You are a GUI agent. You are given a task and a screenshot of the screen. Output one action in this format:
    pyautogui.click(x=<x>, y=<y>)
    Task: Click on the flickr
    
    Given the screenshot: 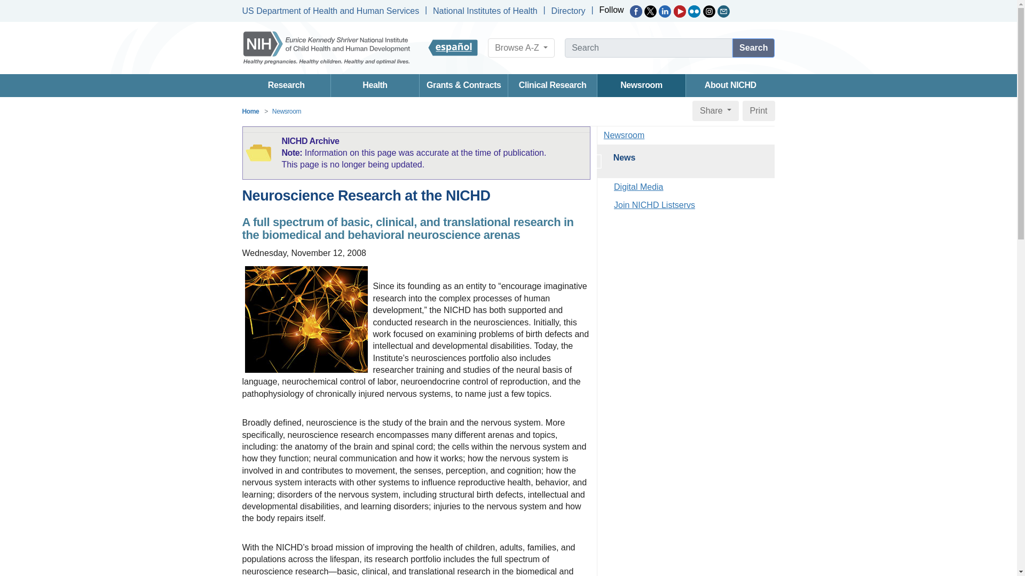 What is the action you would take?
    pyautogui.click(x=694, y=11)
    